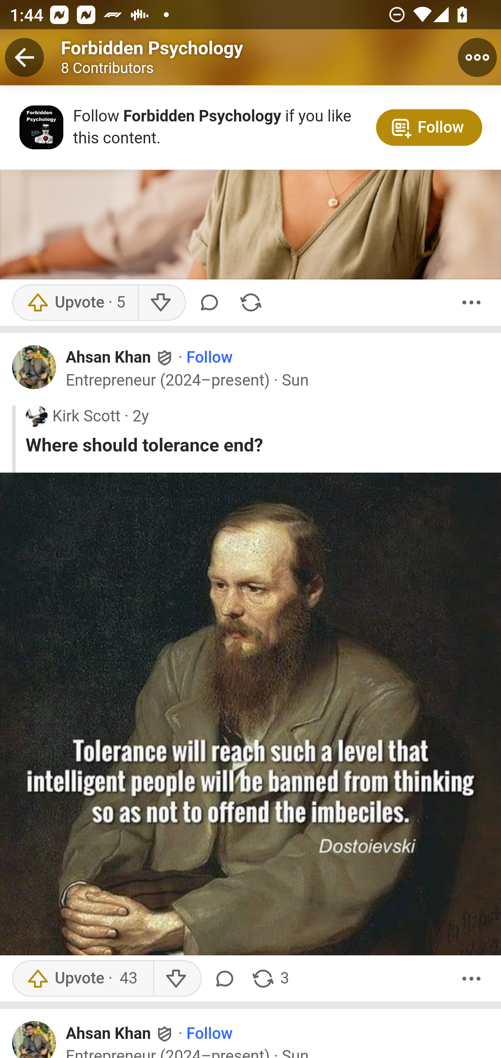 Image resolution: width=501 pixels, height=1058 pixels. Describe the element at coordinates (82, 979) in the screenshot. I see `Upvote` at that location.